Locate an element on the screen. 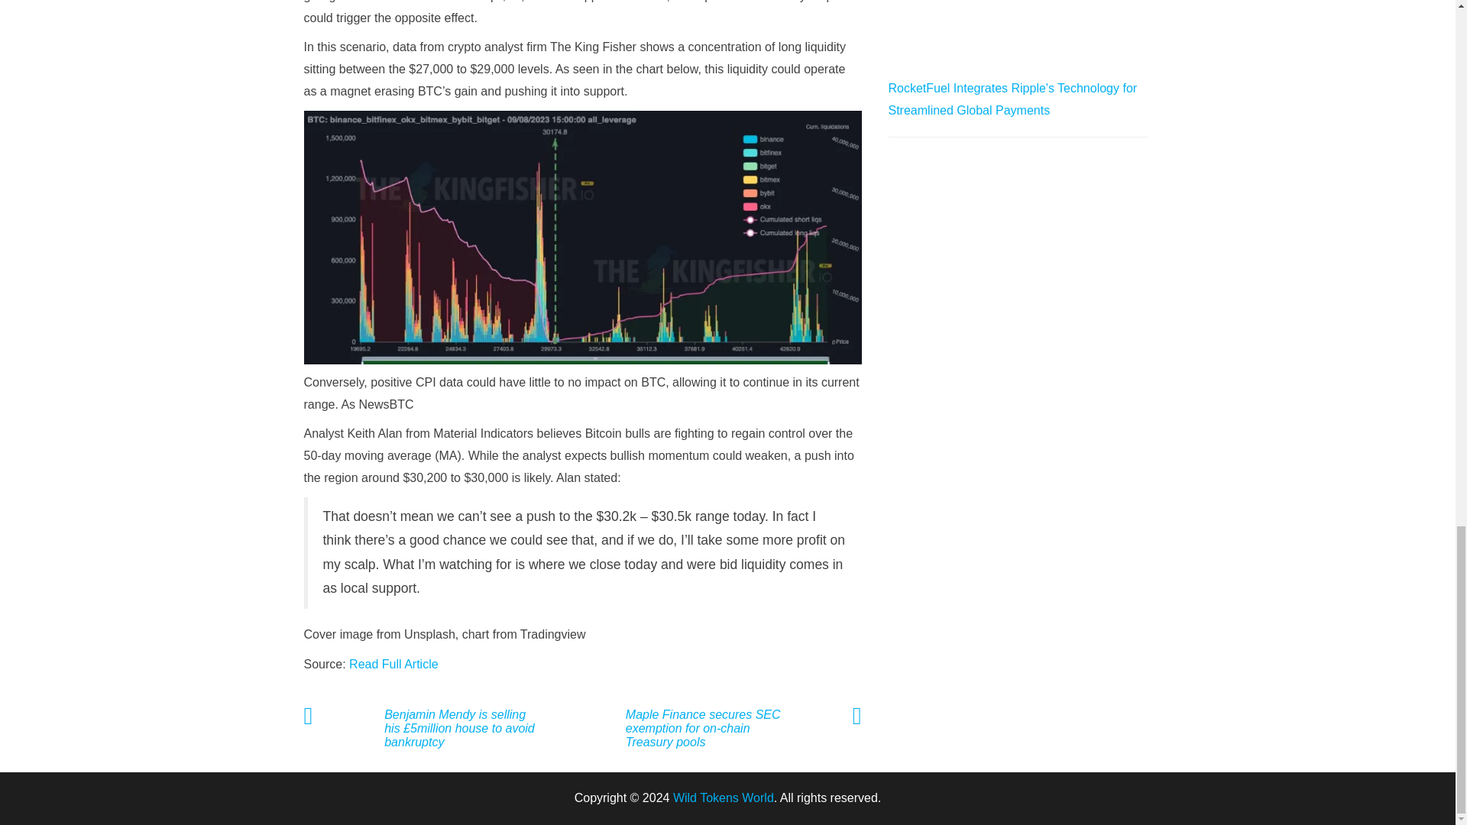 This screenshot has width=1467, height=825. Read Full Article is located at coordinates (393, 664).